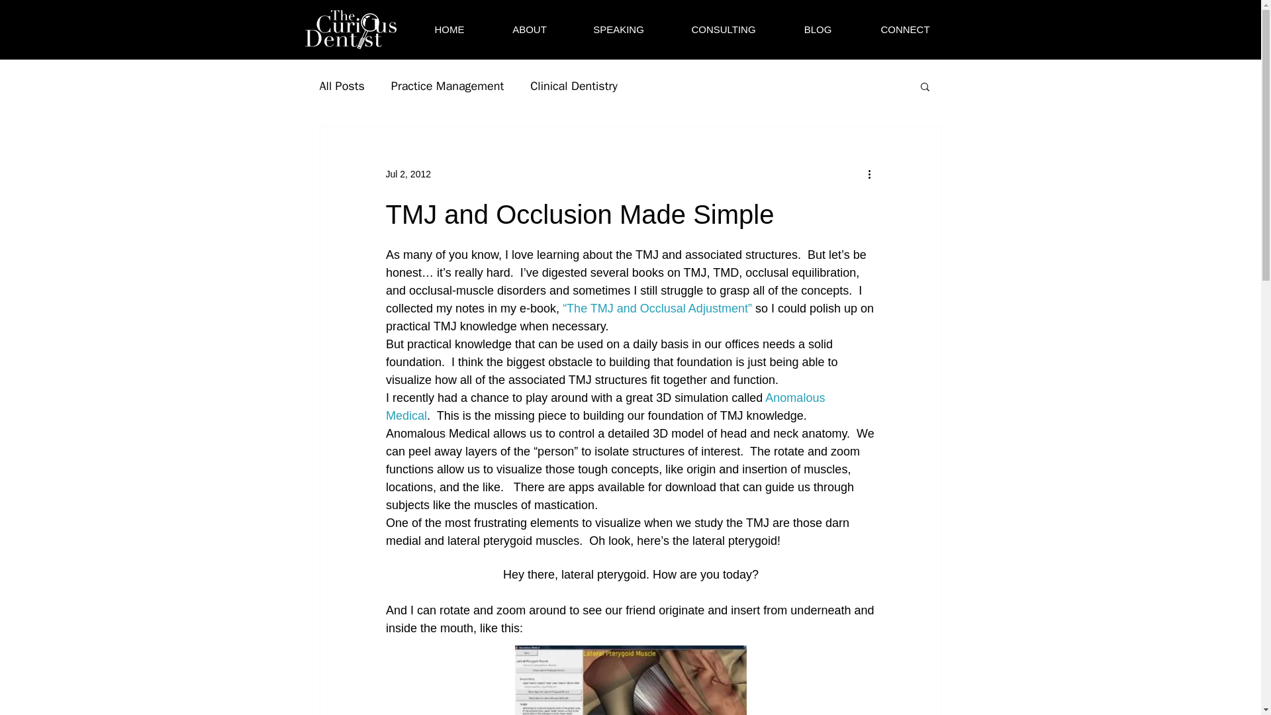 The height and width of the screenshot is (715, 1271). What do you see at coordinates (619, 30) in the screenshot?
I see `SPEAKING` at bounding box center [619, 30].